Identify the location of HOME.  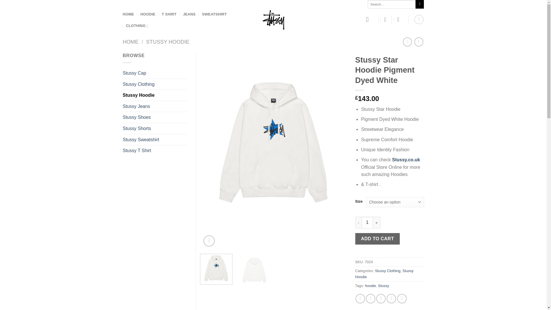
(128, 14).